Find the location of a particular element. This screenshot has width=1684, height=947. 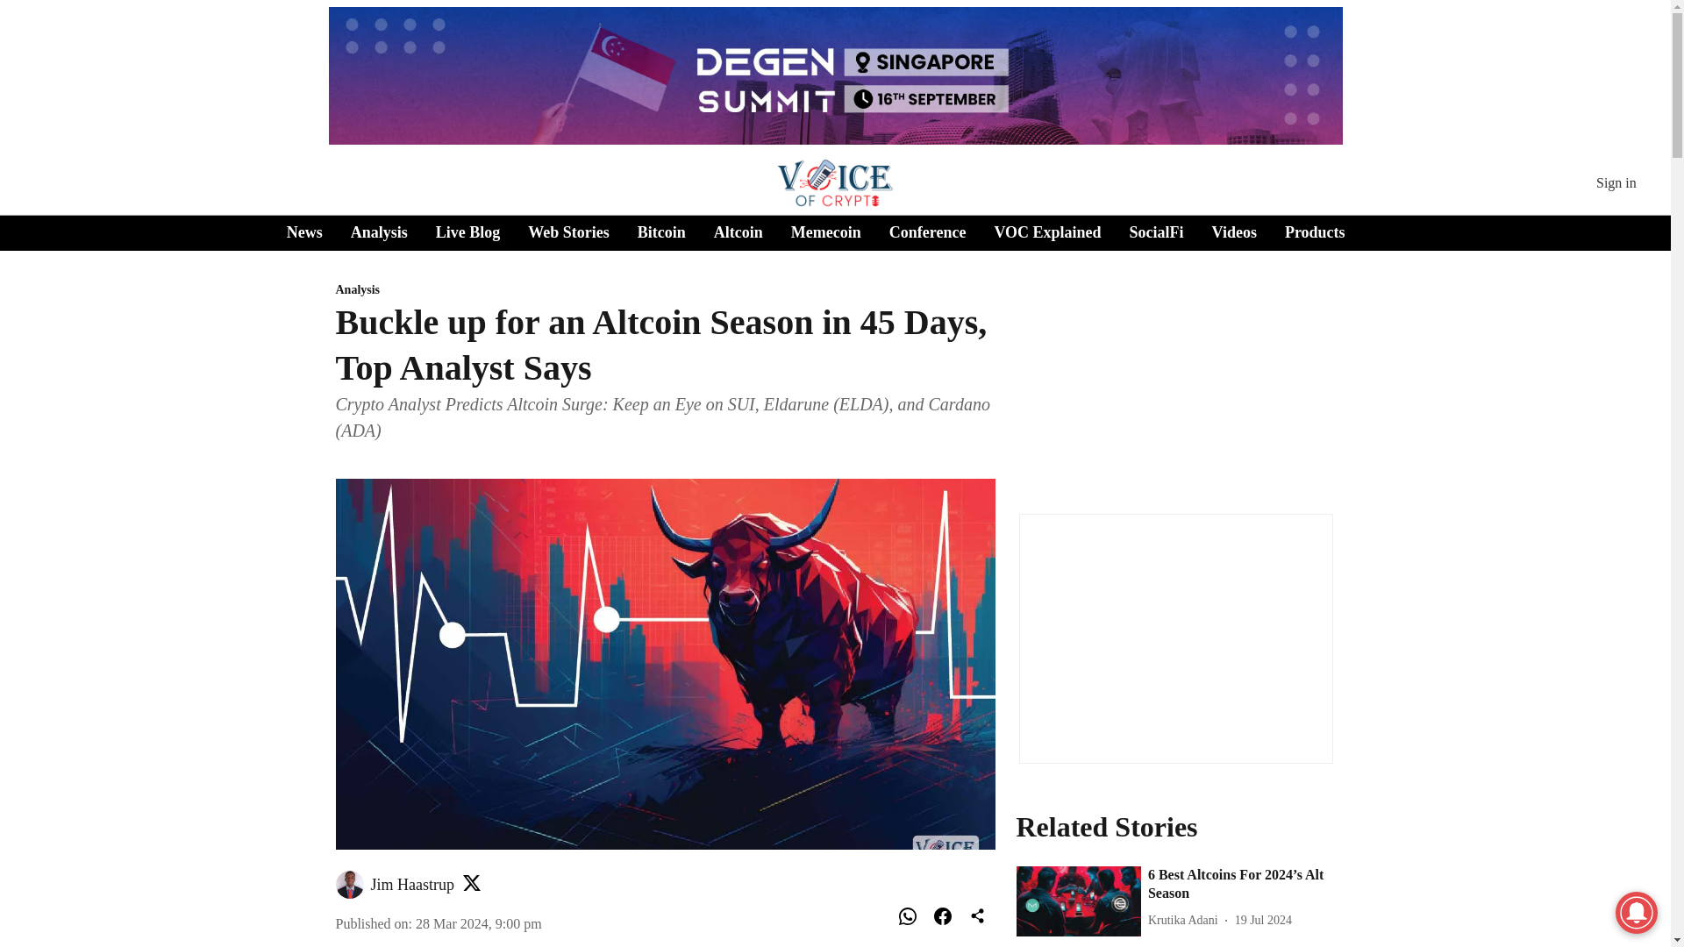

SocialFi is located at coordinates (1156, 231).